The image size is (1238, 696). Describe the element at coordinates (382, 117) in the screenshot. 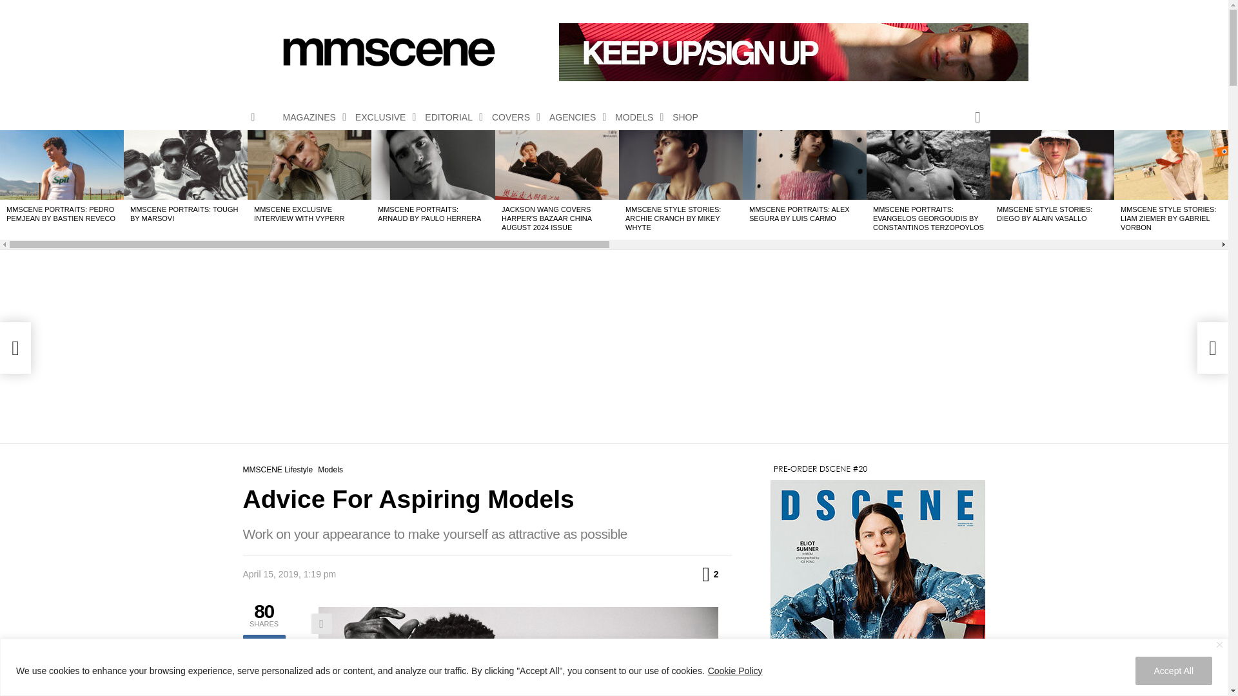

I see `EXCLUSIVE` at that location.